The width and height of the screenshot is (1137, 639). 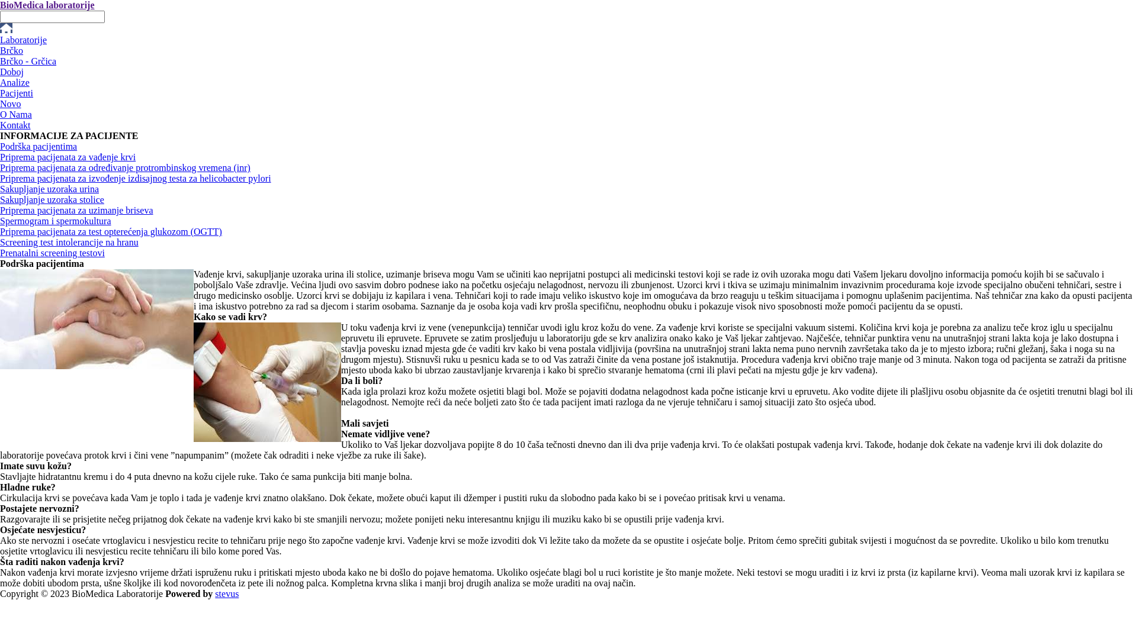 What do you see at coordinates (77, 211) in the screenshot?
I see `Priprema pacijenata za uzimanje briseva` at bounding box center [77, 211].